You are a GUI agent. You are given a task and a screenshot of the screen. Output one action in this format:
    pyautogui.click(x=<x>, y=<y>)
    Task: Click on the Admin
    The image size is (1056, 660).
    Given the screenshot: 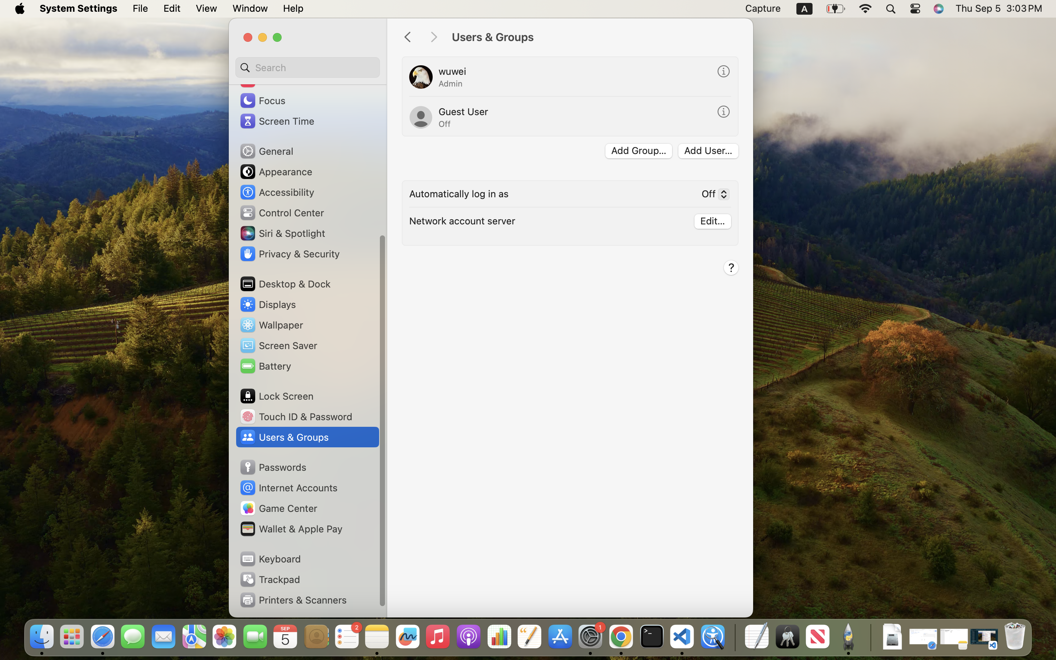 What is the action you would take?
    pyautogui.click(x=451, y=84)
    